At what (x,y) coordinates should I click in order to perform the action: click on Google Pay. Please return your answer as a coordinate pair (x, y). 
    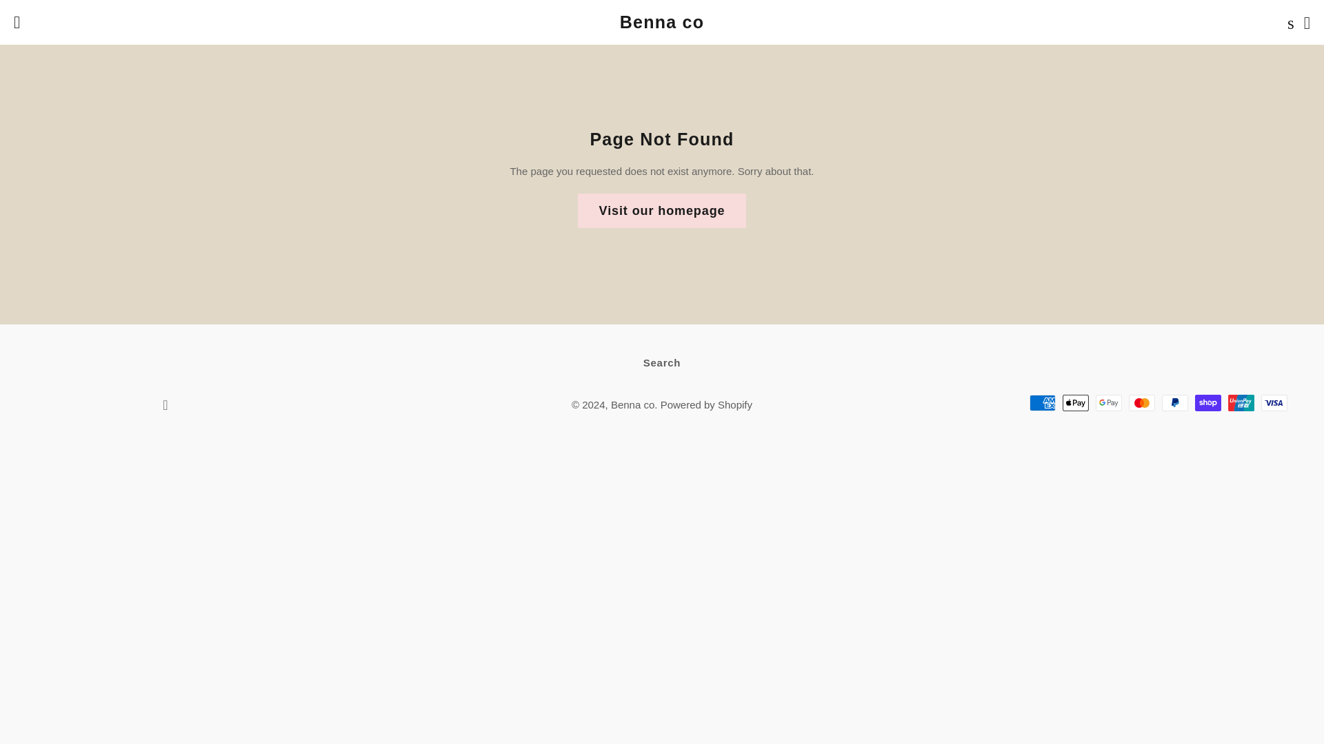
    Looking at the image, I should click on (1109, 403).